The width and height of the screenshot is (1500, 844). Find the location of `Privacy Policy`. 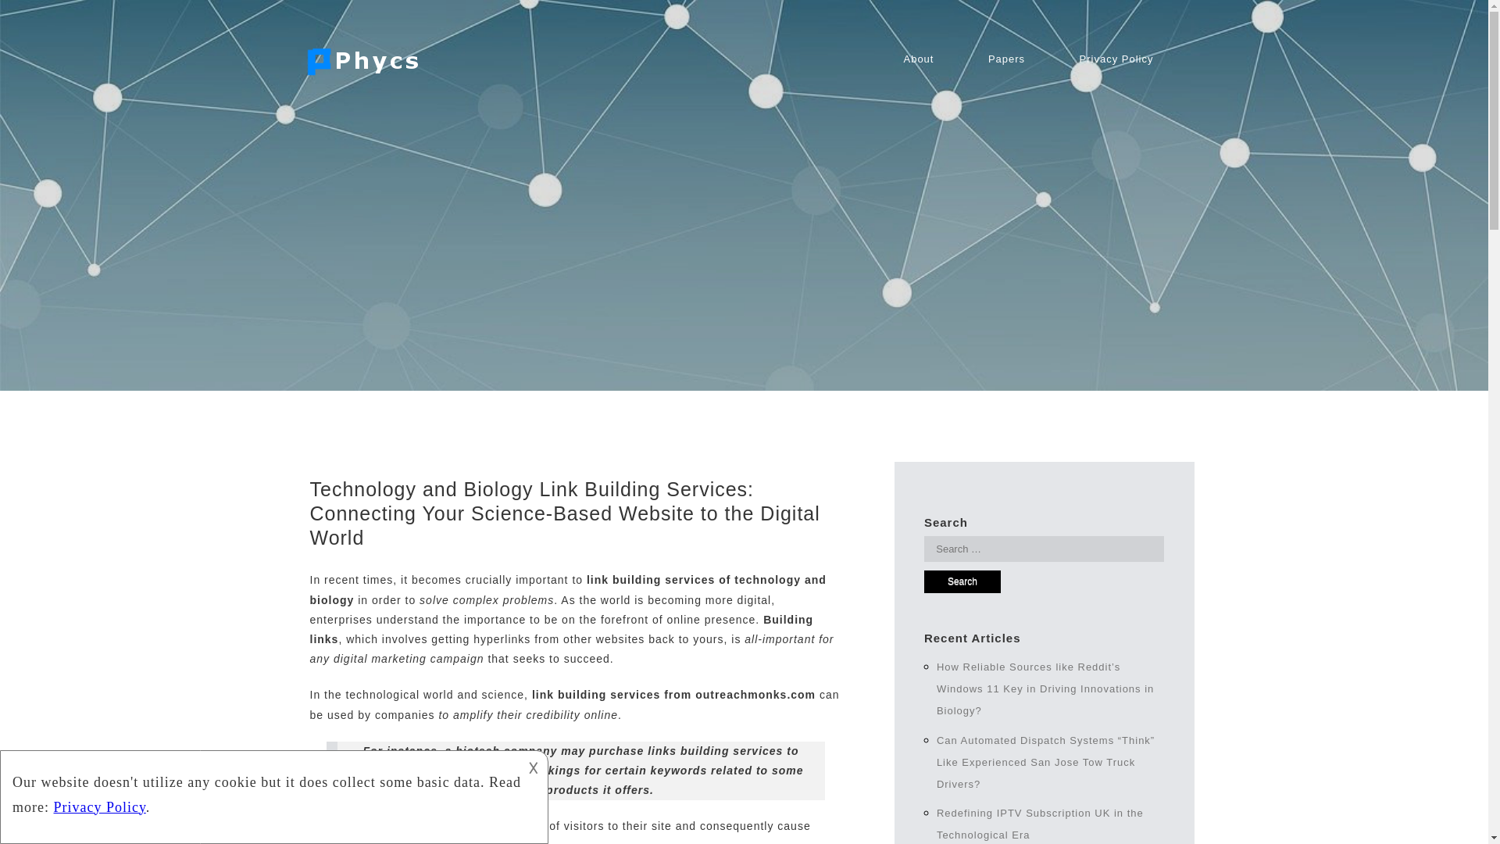

Privacy Policy is located at coordinates (1116, 59).